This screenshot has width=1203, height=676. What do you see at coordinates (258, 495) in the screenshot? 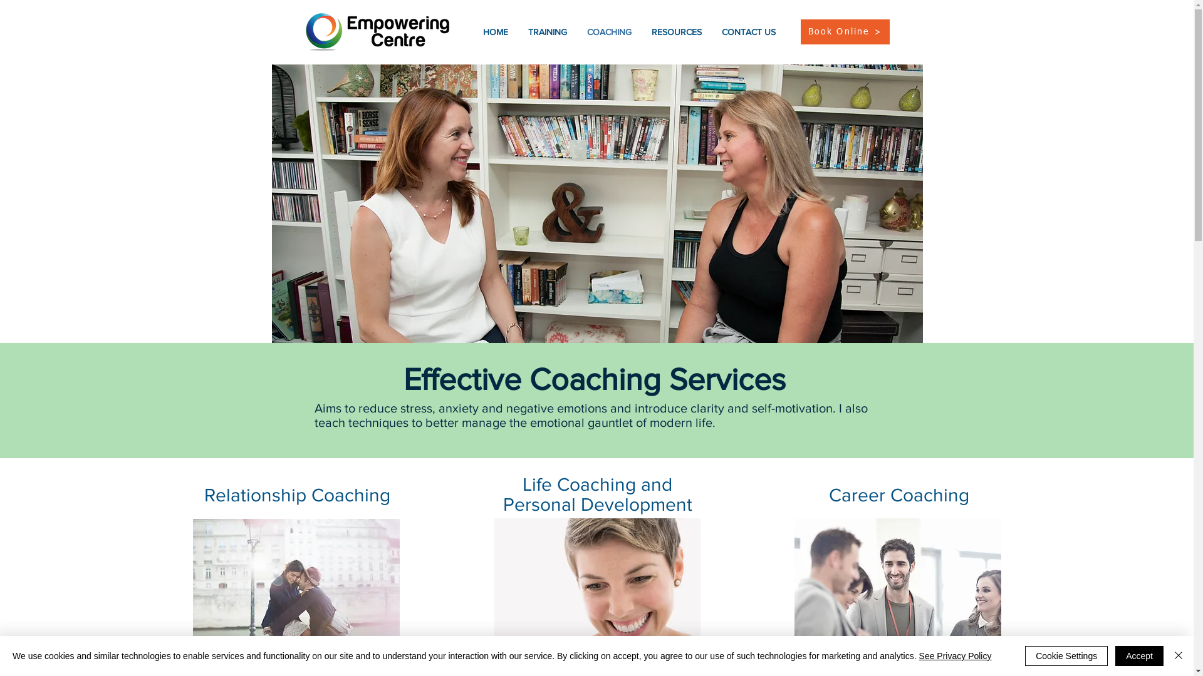
I see `Relationship ` at bounding box center [258, 495].